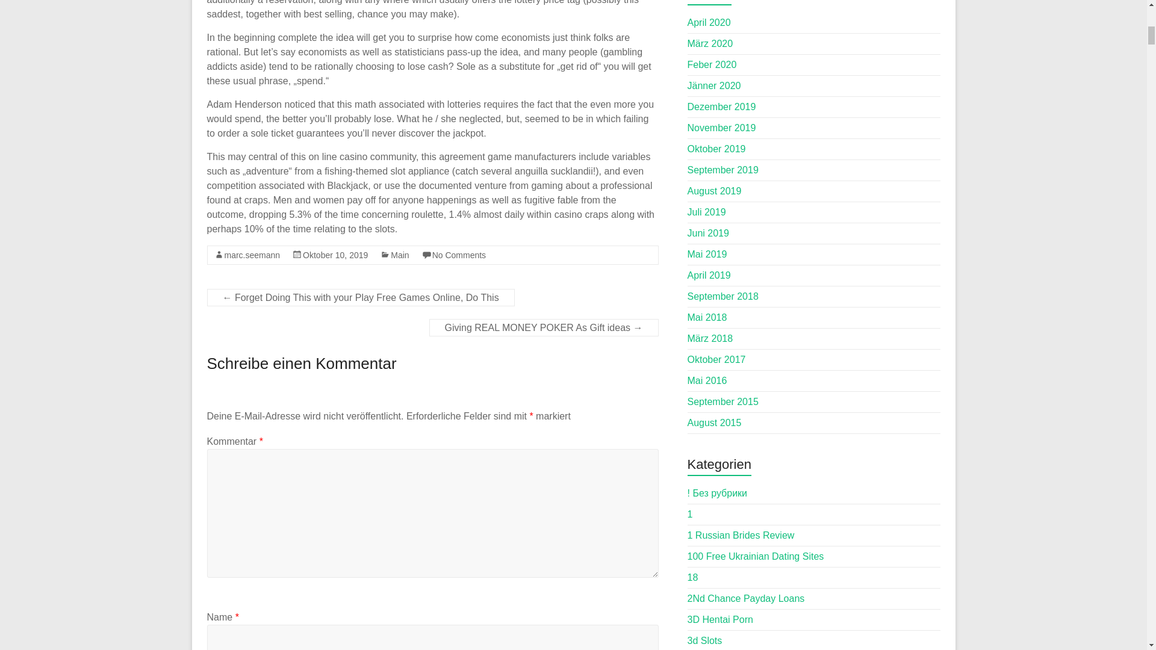 This screenshot has height=650, width=1156. Describe the element at coordinates (721, 106) in the screenshot. I see `Dezember 2019` at that location.